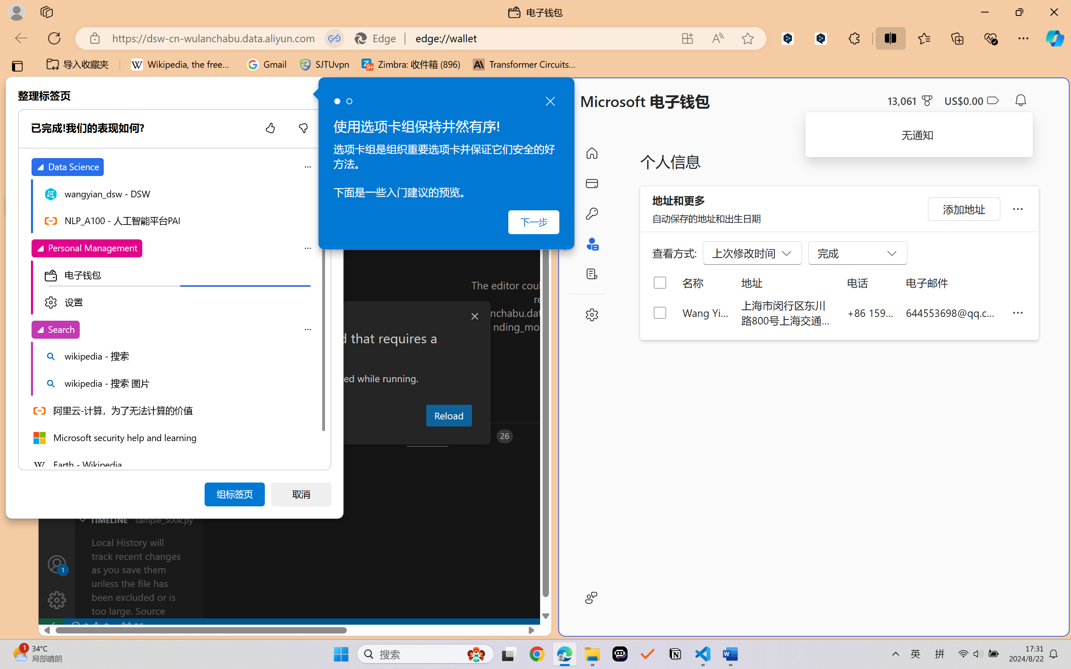  Describe the element at coordinates (448, 415) in the screenshot. I see `Reload` at that location.